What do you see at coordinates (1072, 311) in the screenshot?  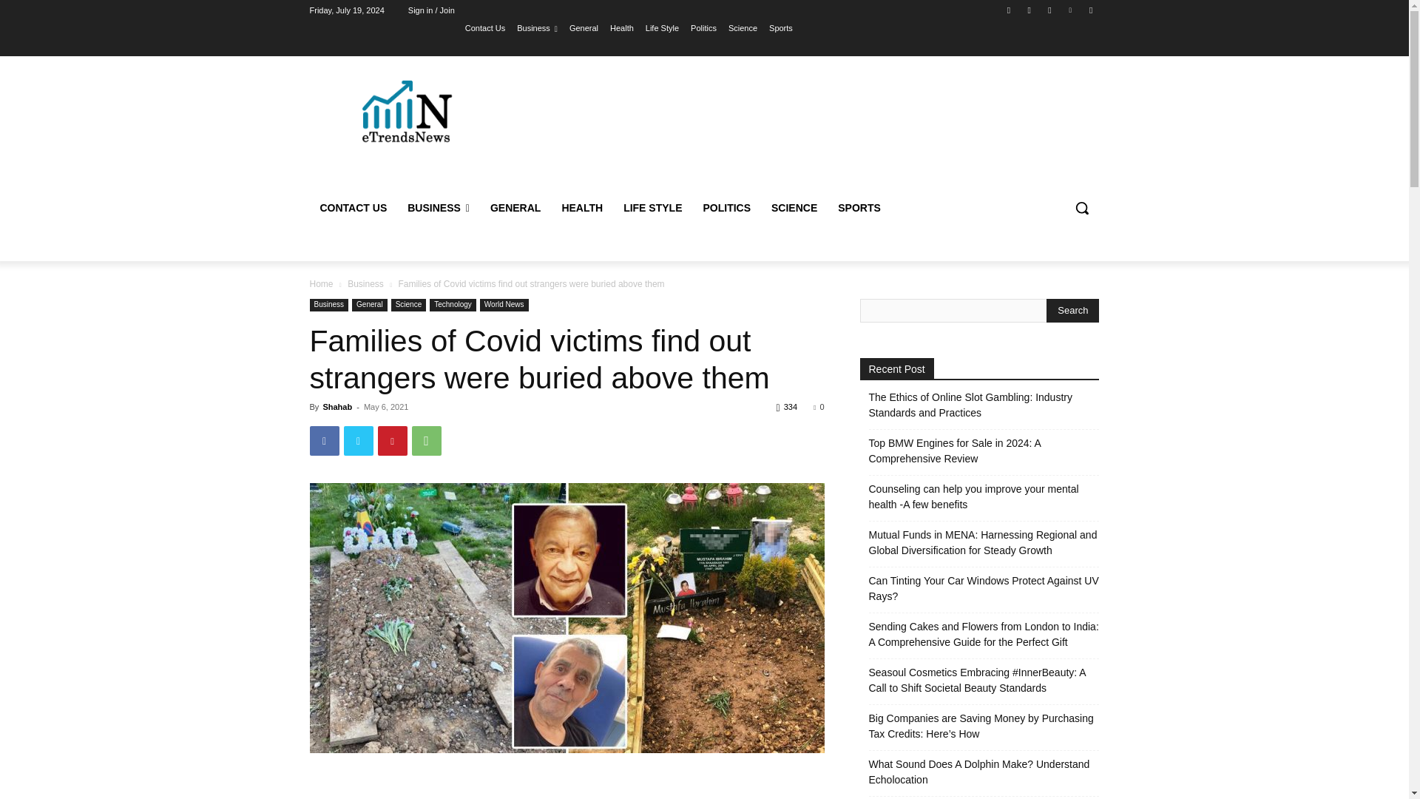 I see `Search` at bounding box center [1072, 311].